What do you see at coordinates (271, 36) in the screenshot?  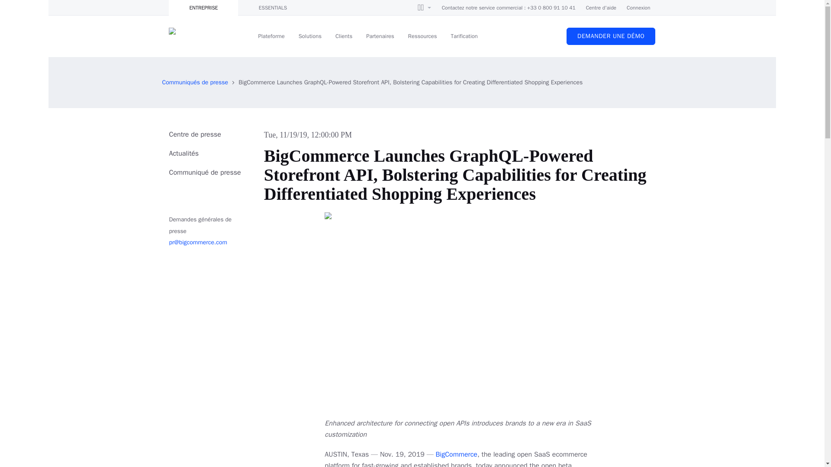 I see `Plateforme` at bounding box center [271, 36].